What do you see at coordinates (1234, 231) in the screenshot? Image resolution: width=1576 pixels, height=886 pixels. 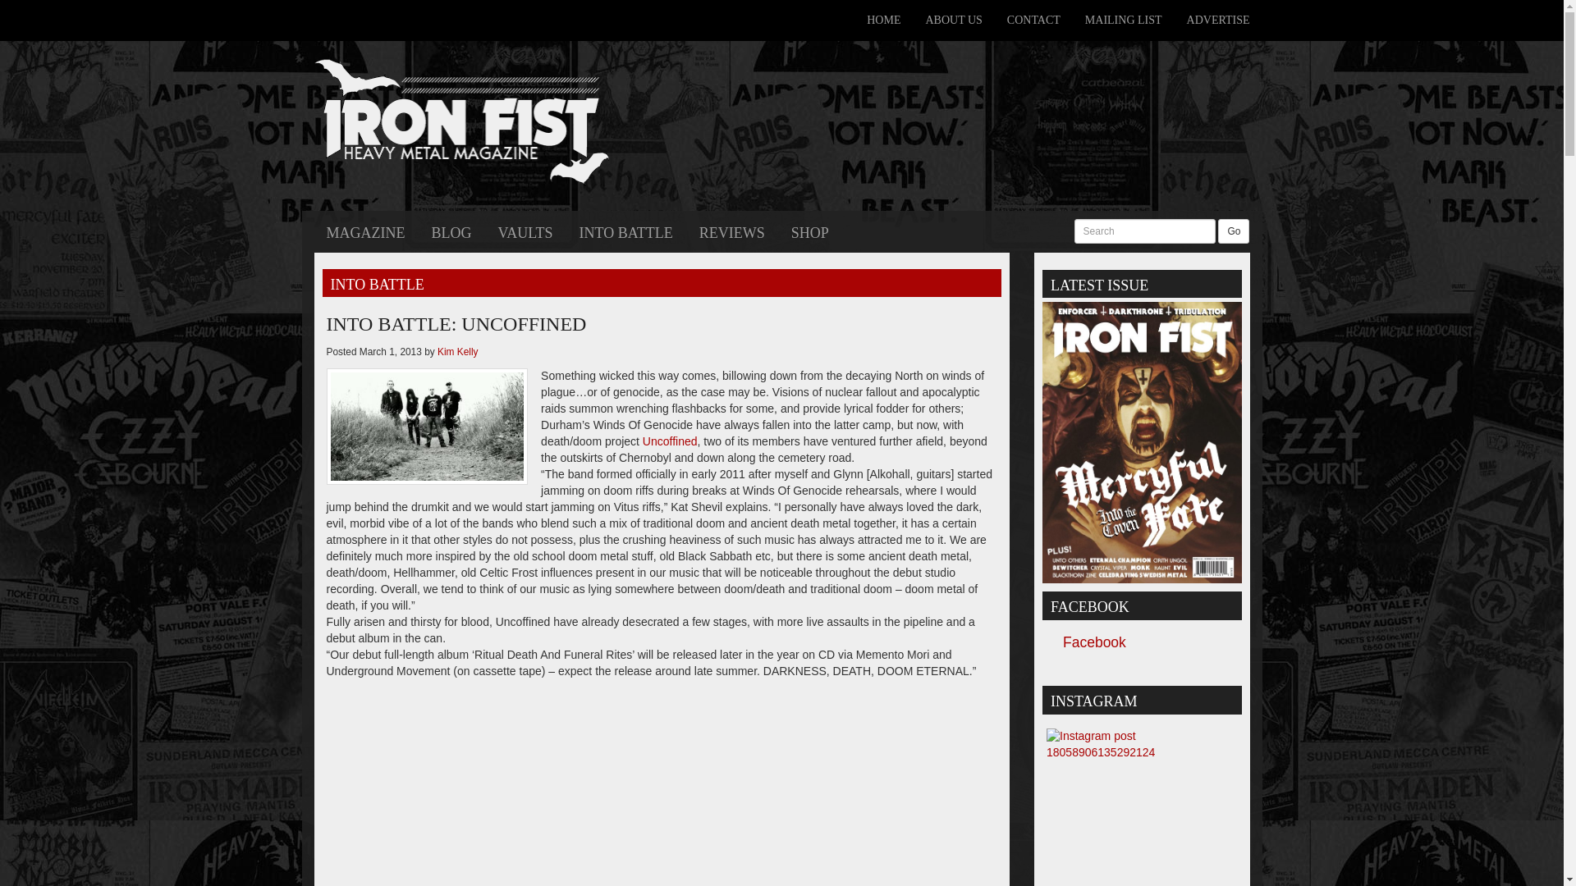 I see `Go` at bounding box center [1234, 231].